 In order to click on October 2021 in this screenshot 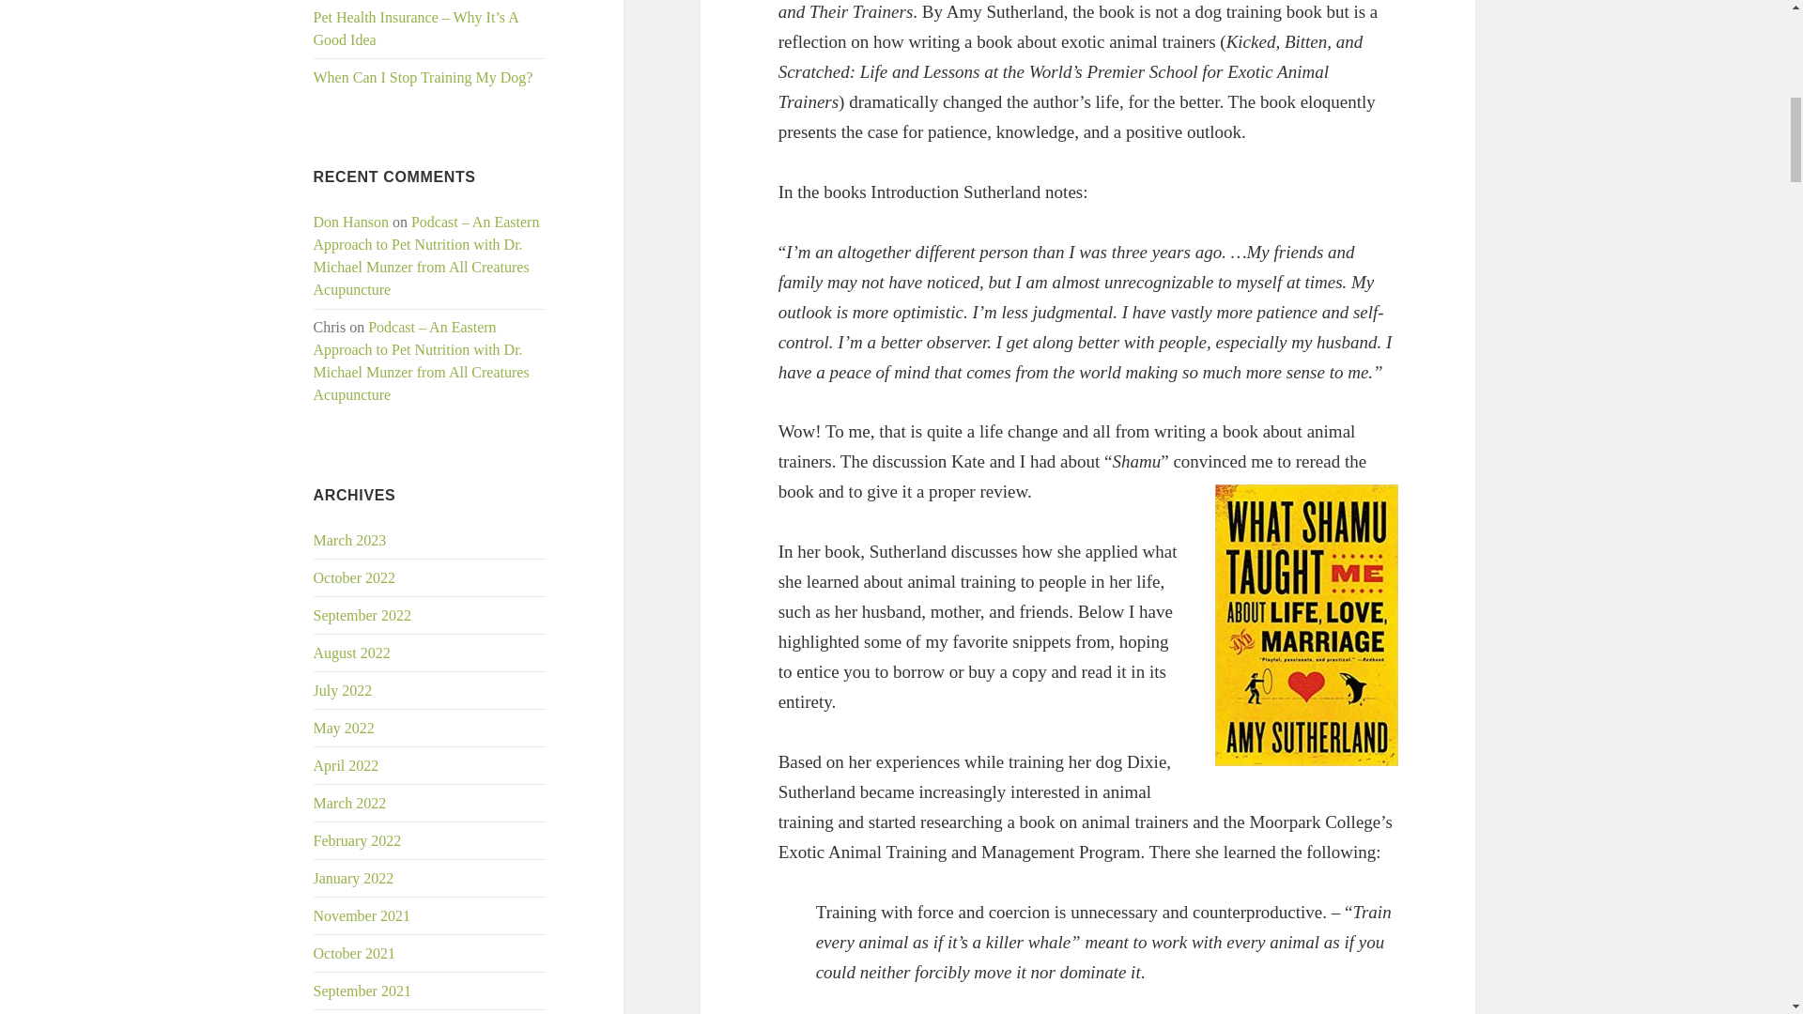, I will do `click(355, 952)`.